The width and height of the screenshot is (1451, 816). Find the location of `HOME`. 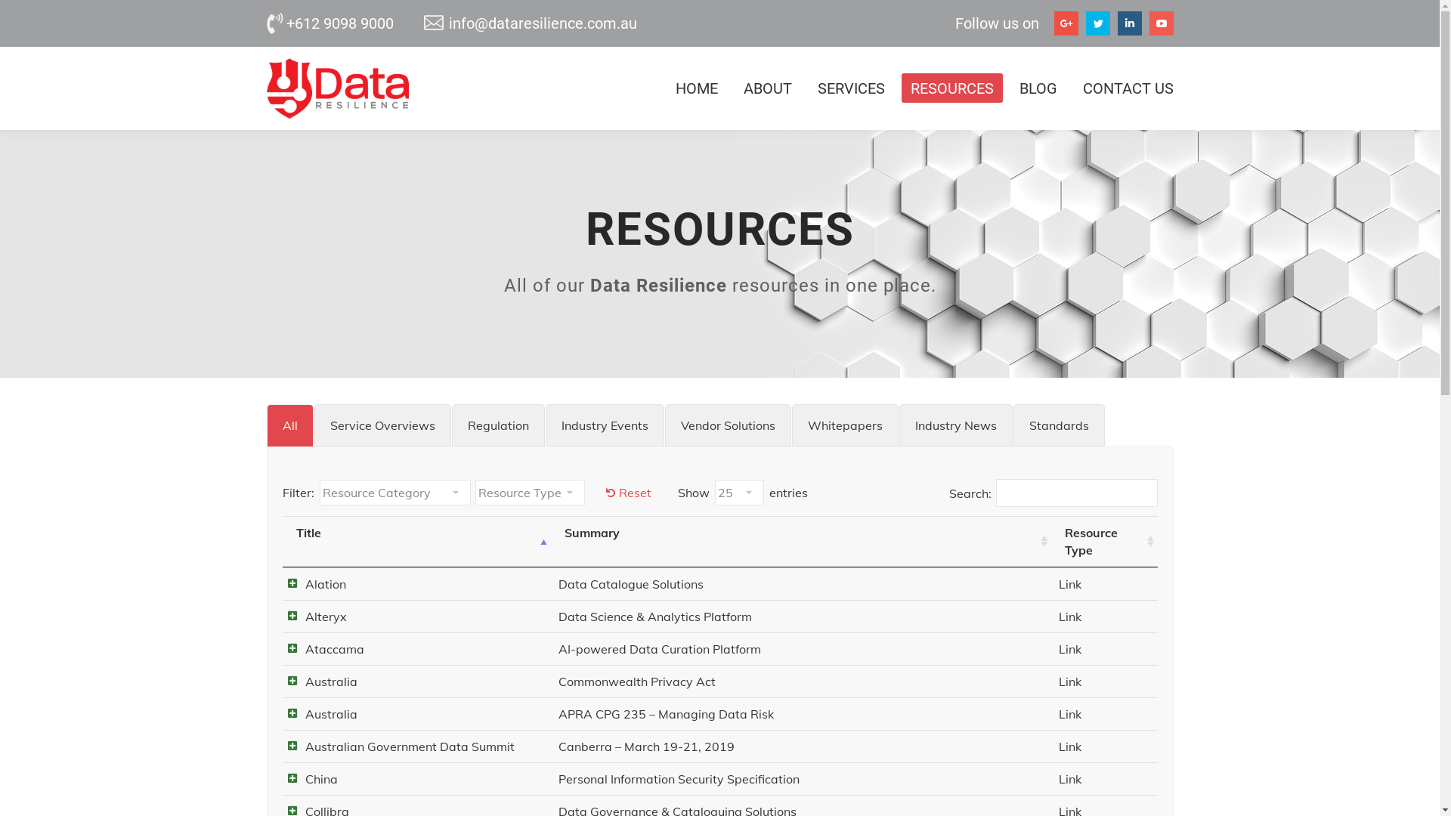

HOME is located at coordinates (697, 88).